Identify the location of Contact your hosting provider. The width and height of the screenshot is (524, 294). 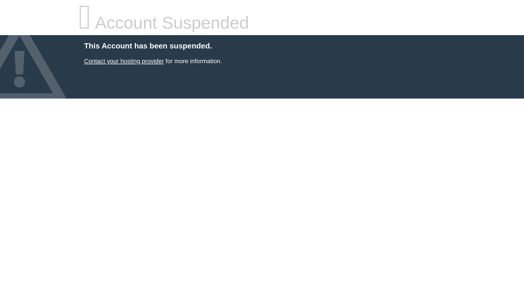
(124, 61).